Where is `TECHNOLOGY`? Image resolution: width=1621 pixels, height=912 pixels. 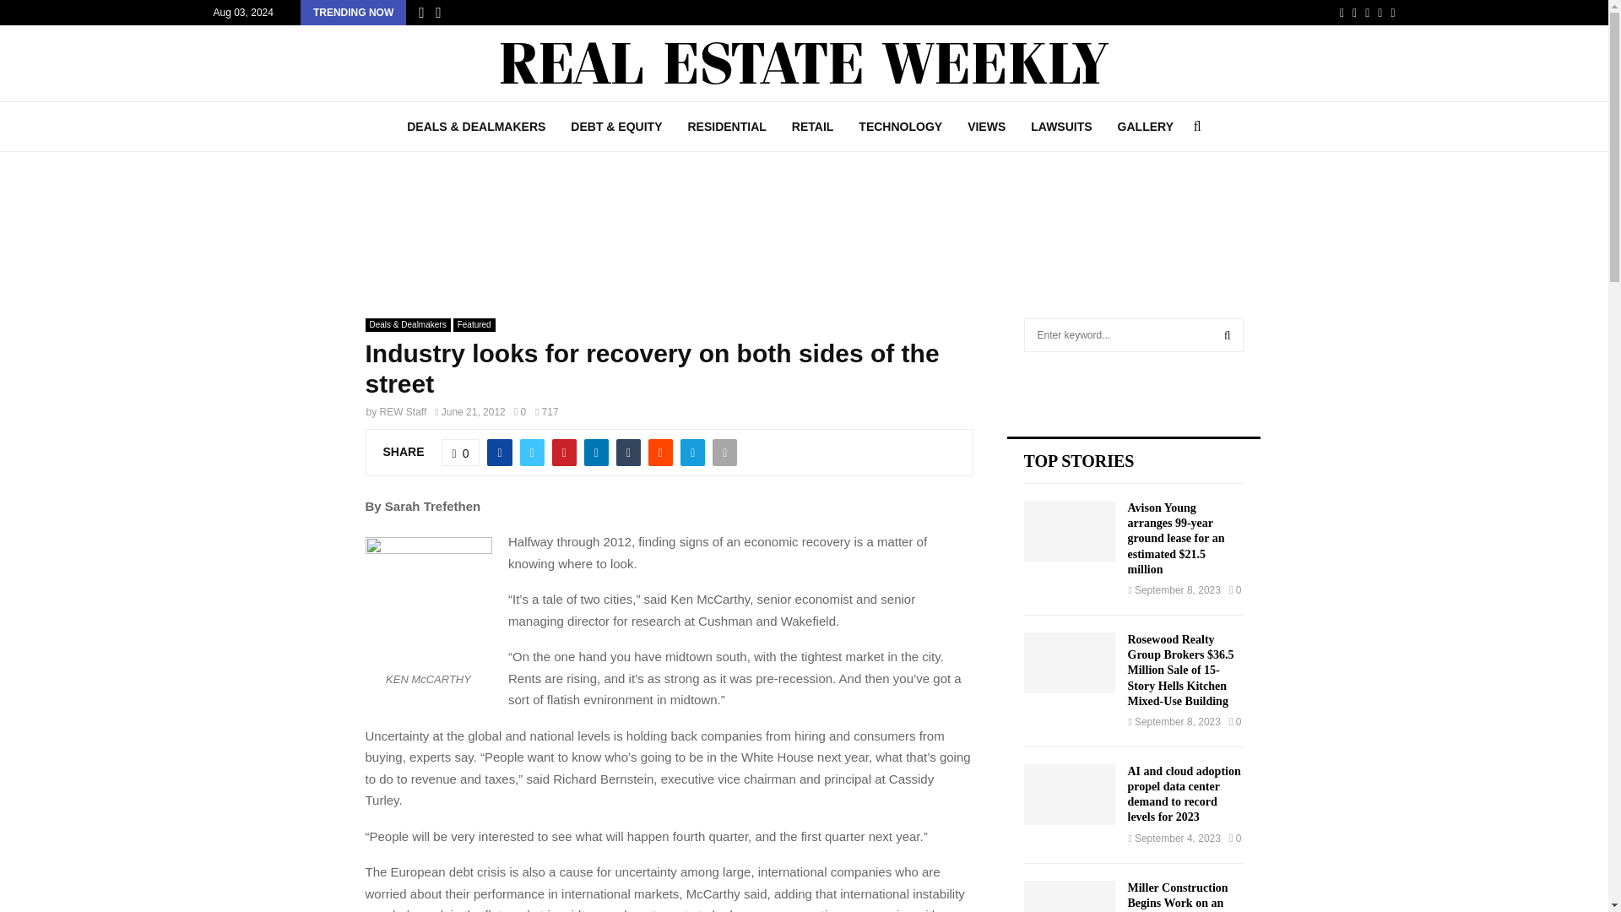 TECHNOLOGY is located at coordinates (900, 127).